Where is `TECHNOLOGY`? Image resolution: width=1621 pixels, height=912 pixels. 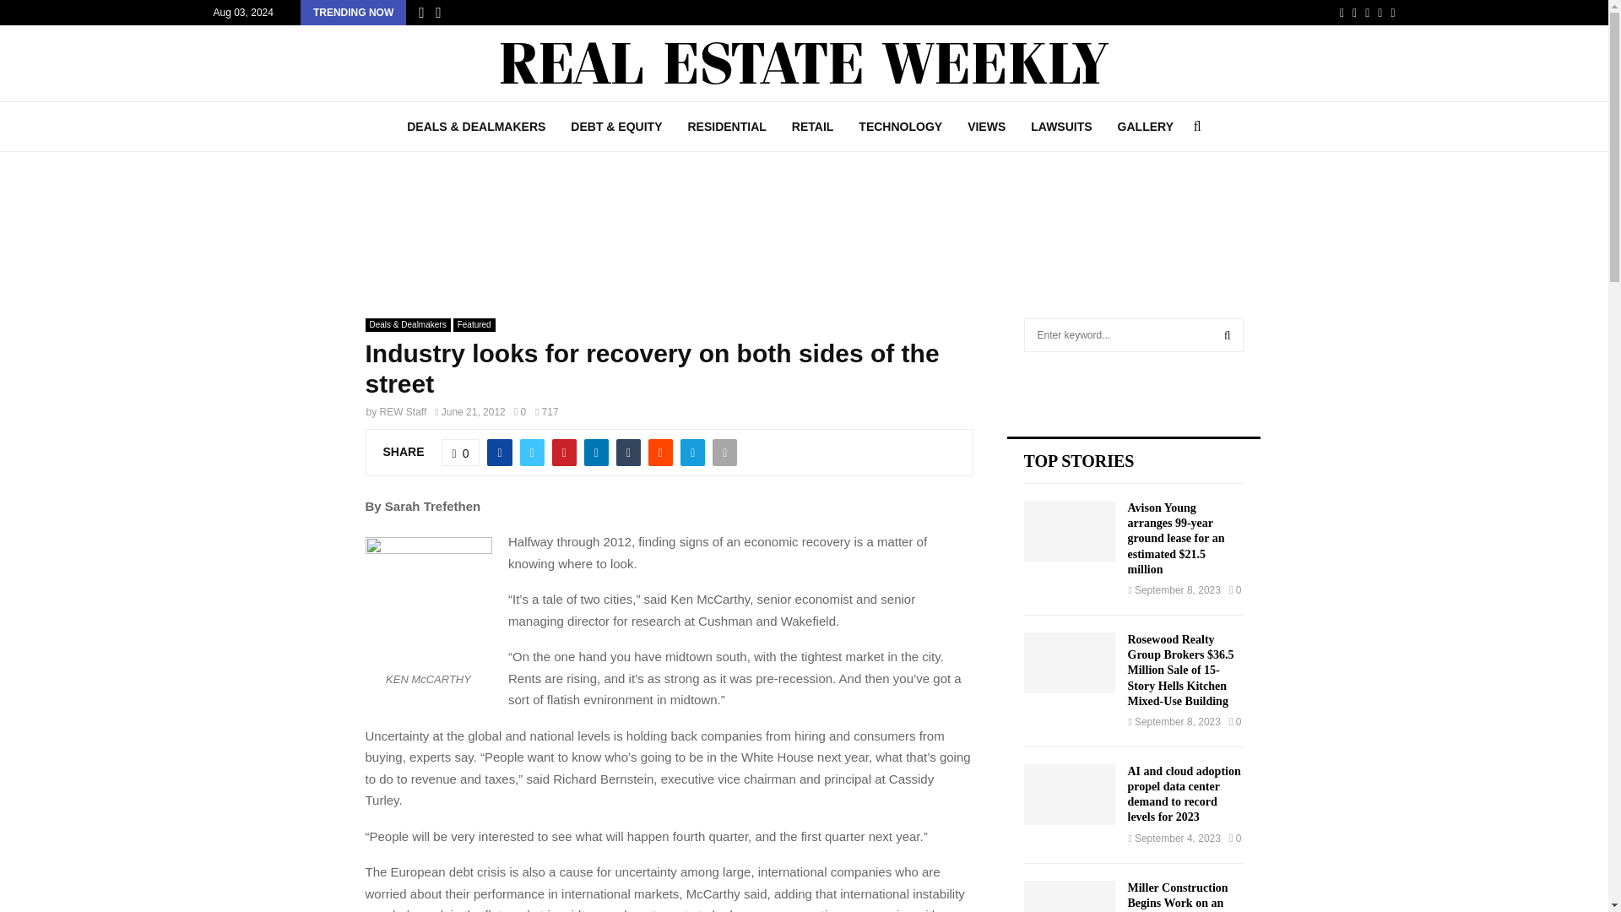 TECHNOLOGY is located at coordinates (900, 127).